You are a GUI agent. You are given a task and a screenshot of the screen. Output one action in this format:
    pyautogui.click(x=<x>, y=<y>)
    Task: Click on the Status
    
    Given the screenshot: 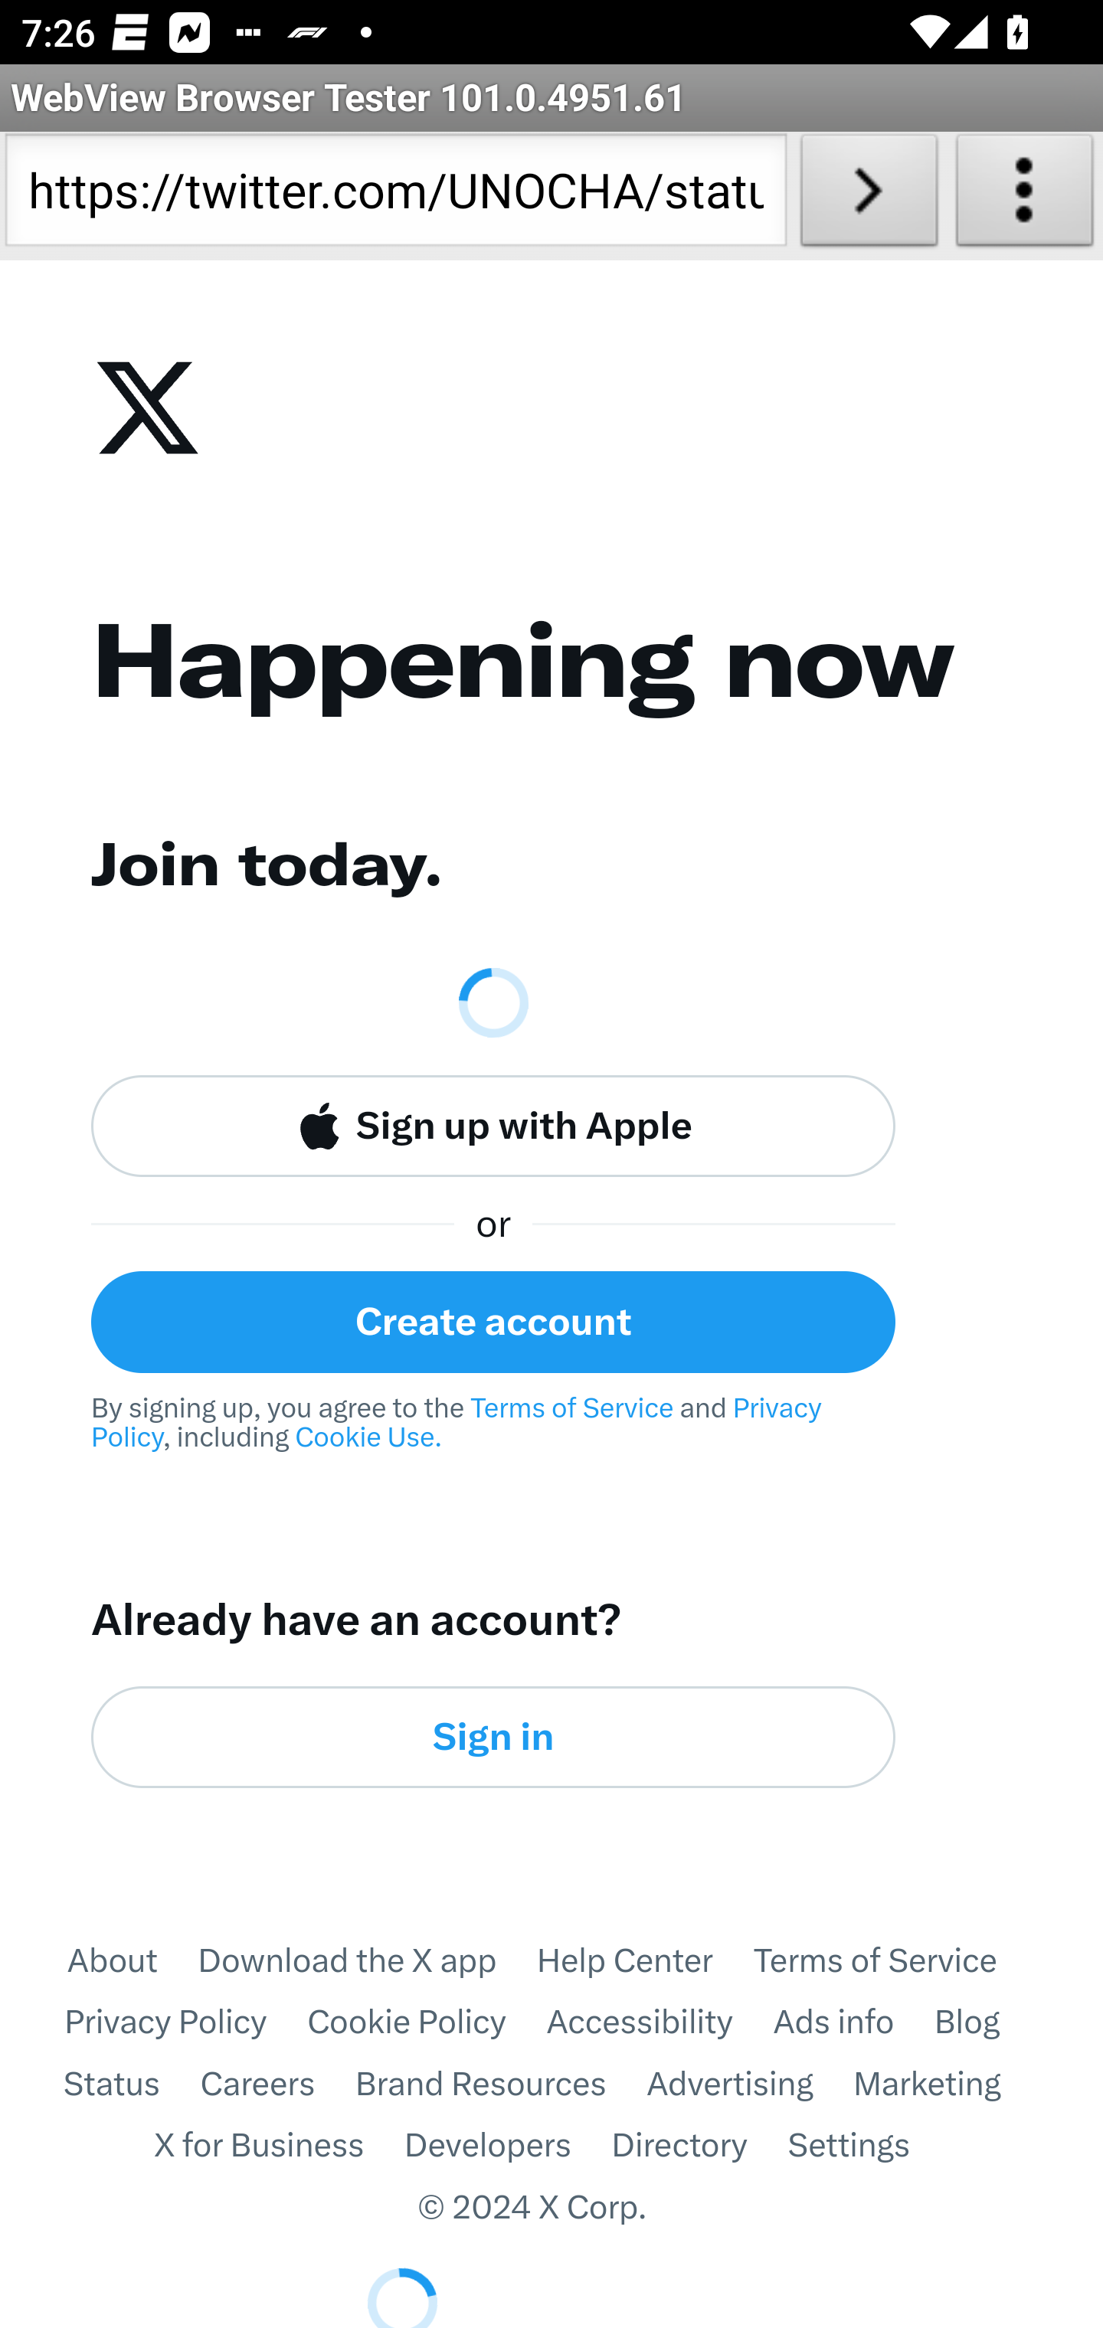 What is the action you would take?
    pyautogui.click(x=131, y=2084)
    